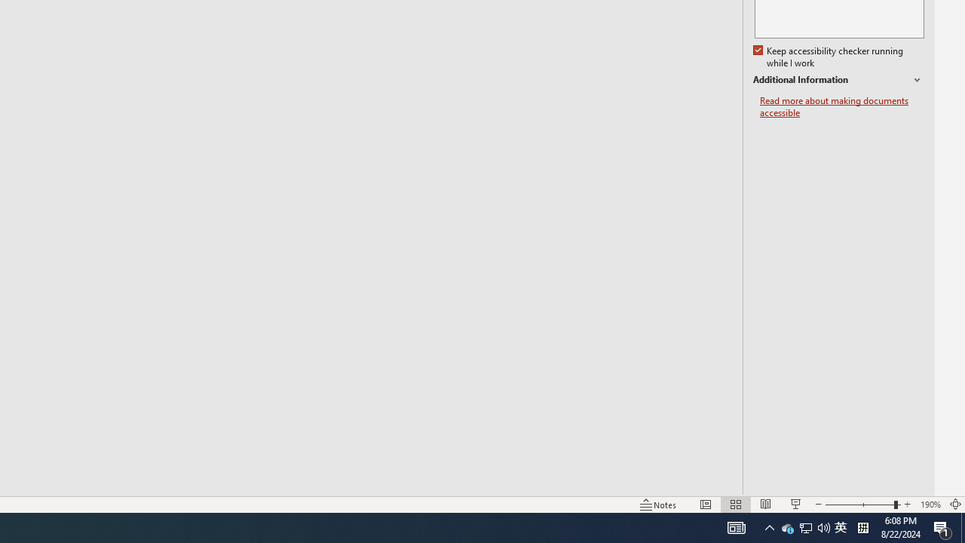  Describe the element at coordinates (829, 57) in the screenshot. I see `Keep accessibility checker running while I work` at that location.